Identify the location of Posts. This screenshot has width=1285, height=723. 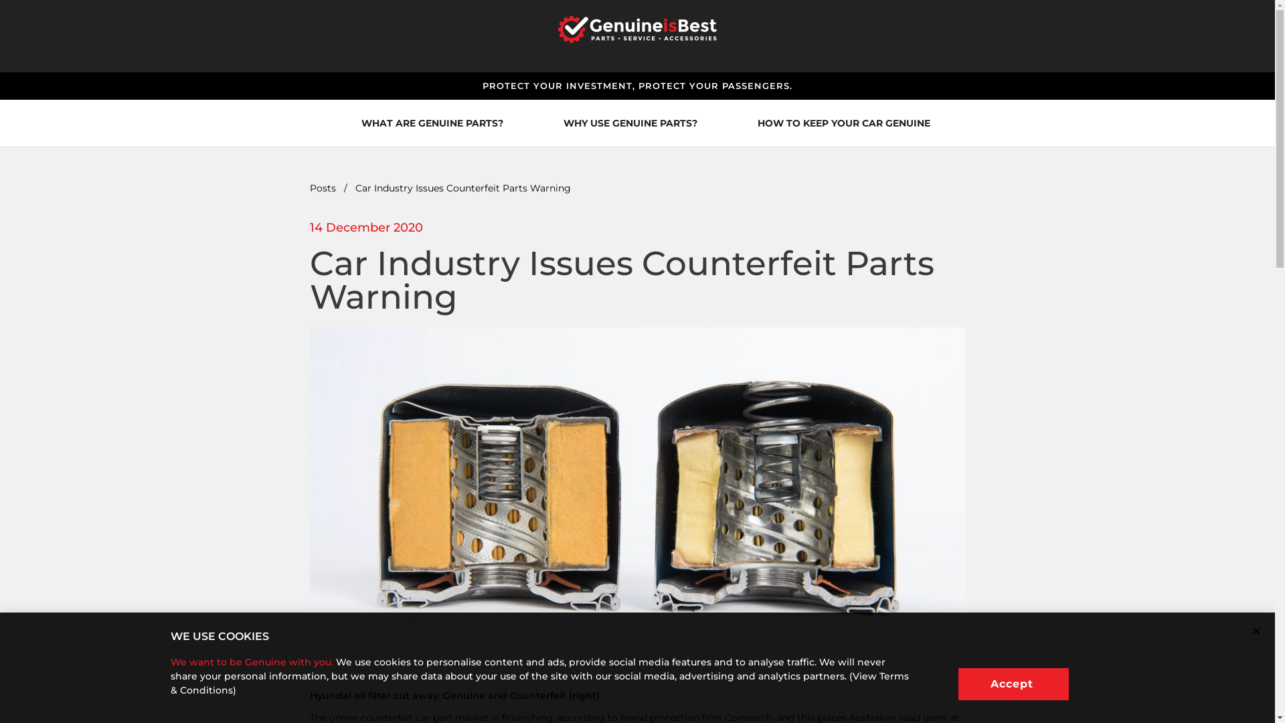
(323, 188).